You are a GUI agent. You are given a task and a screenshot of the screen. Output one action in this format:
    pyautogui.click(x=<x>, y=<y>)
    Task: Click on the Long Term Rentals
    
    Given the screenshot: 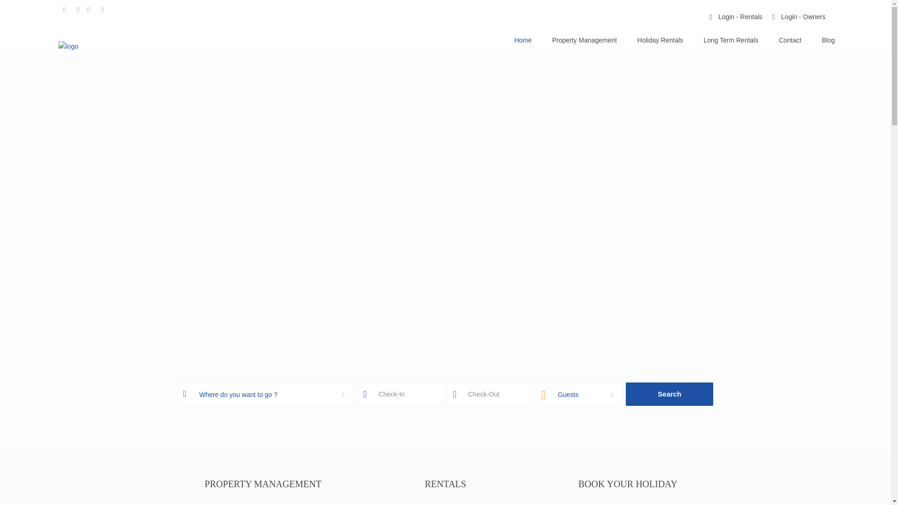 What is the action you would take?
    pyautogui.click(x=731, y=40)
    